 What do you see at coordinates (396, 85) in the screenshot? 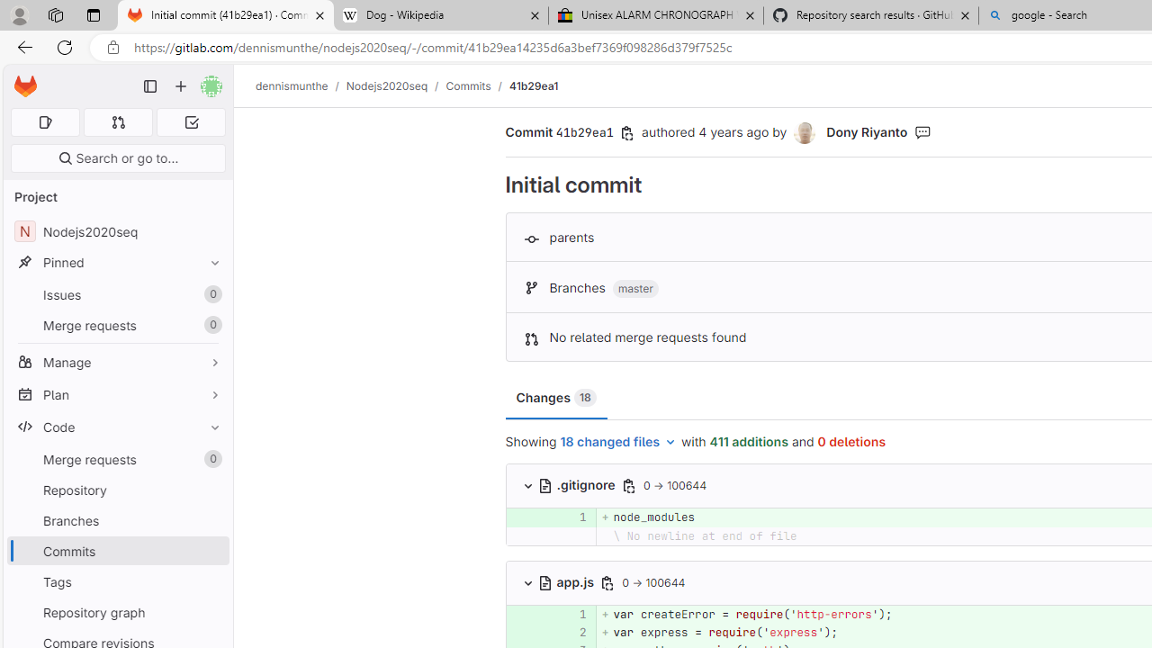
I see `Nodejs2020seq/` at bounding box center [396, 85].